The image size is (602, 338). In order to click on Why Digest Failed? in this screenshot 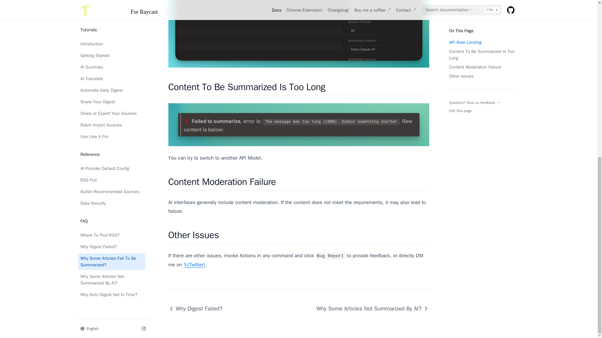, I will do `click(198, 309)`.